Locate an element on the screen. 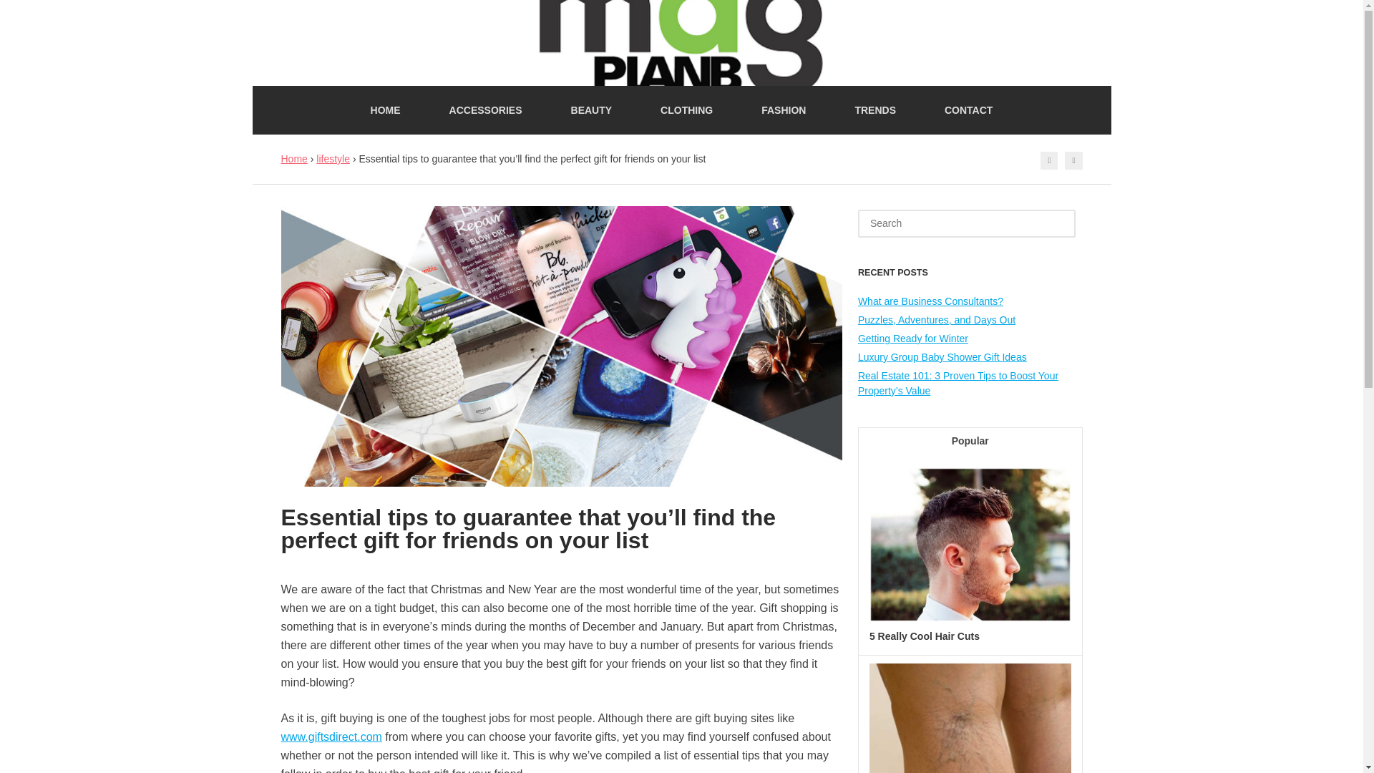  5 Really Cool Hair Cuts is located at coordinates (925, 636).